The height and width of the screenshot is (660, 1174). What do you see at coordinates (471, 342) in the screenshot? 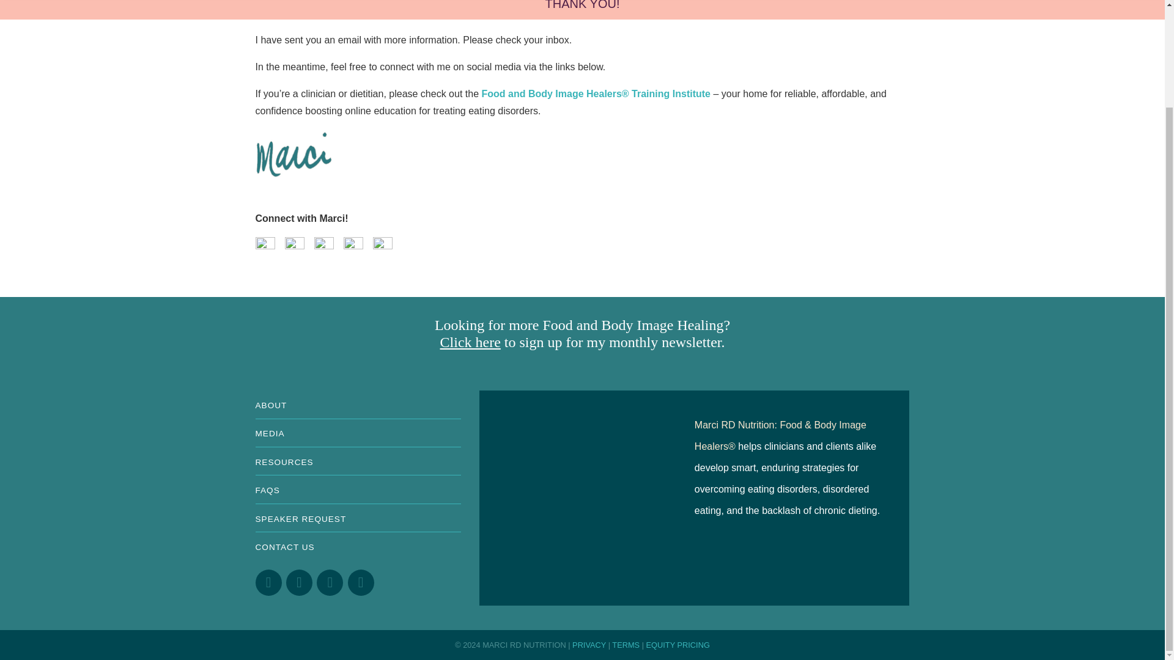
I see `Click here` at bounding box center [471, 342].